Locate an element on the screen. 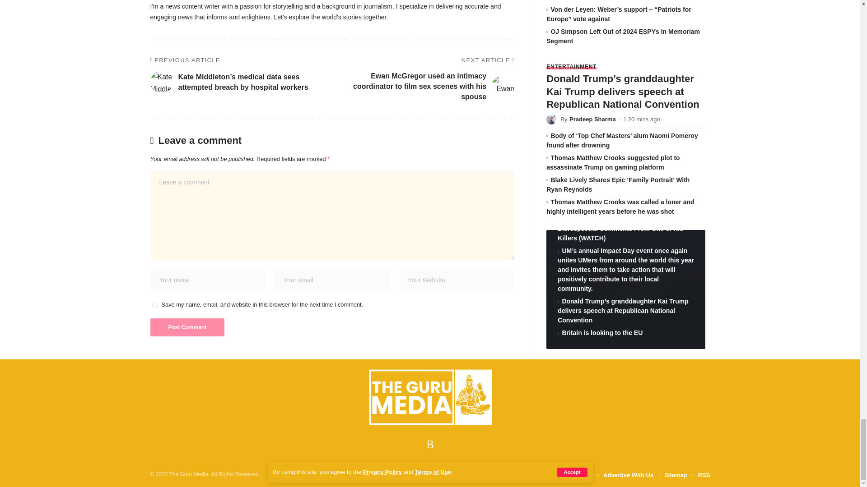 This screenshot has width=867, height=487. Post Comment is located at coordinates (187, 327).